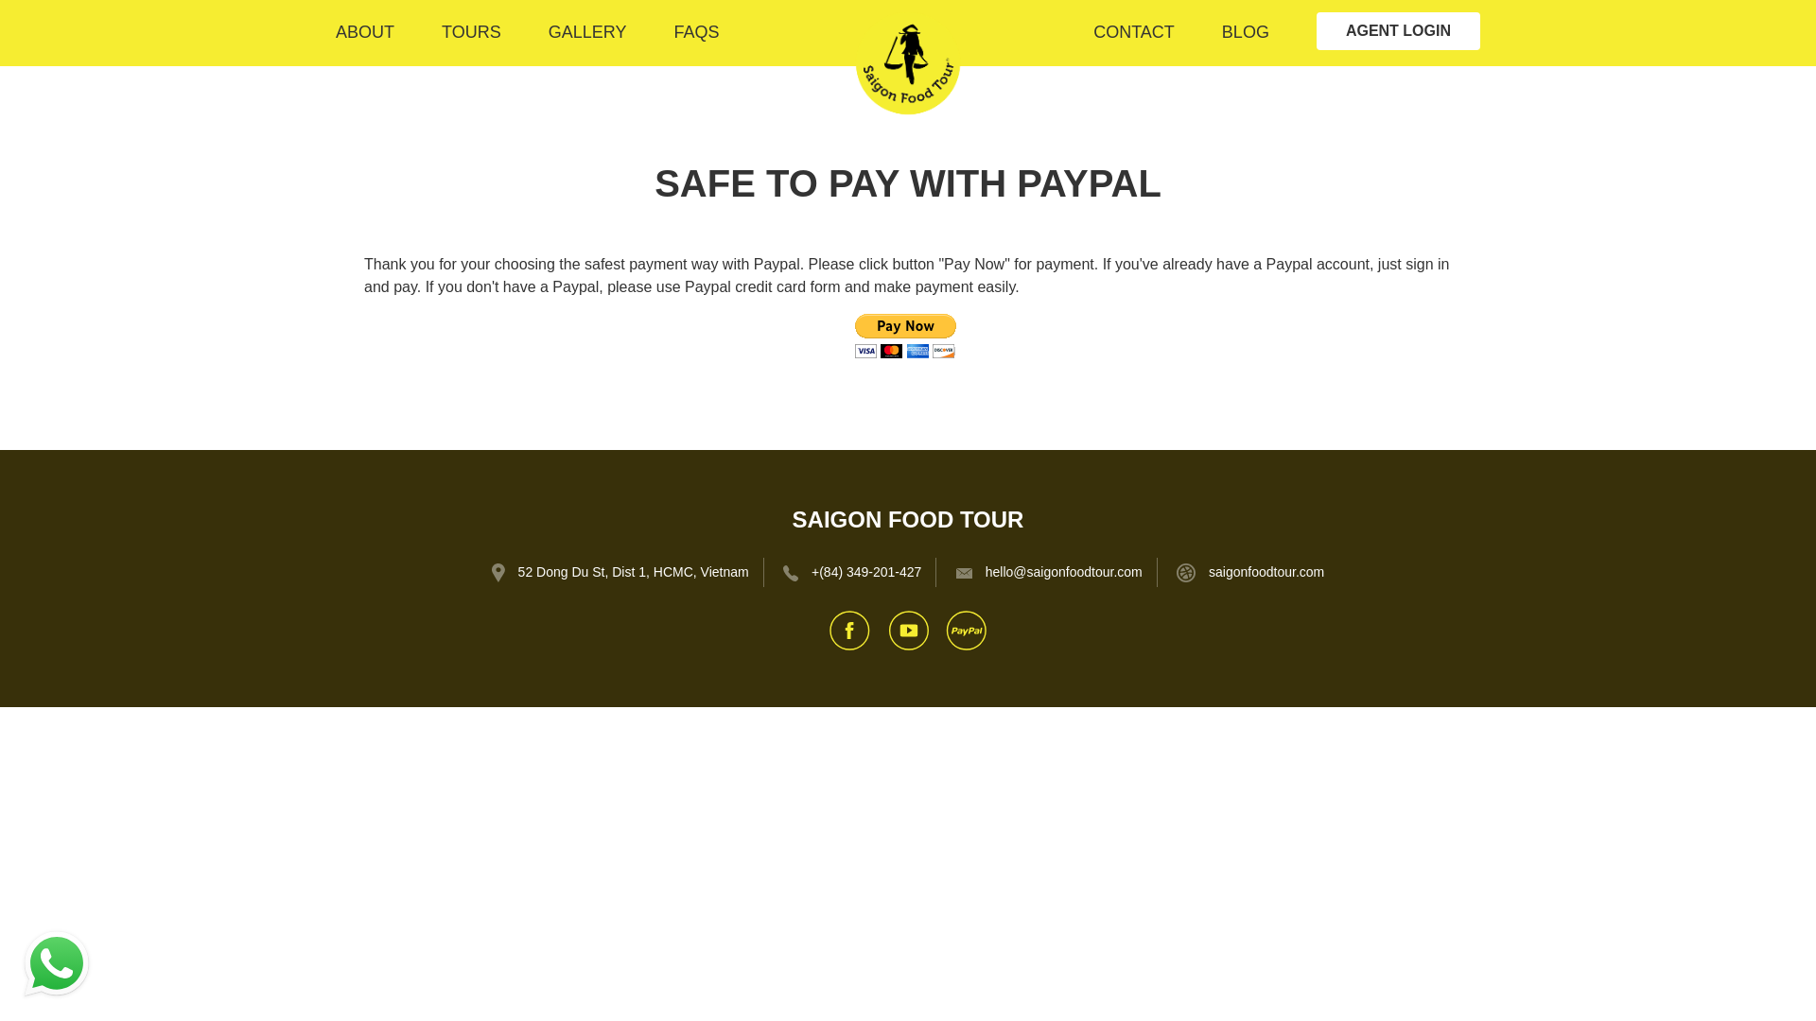 The height and width of the screenshot is (1021, 1816). What do you see at coordinates (908, 62) in the screenshot?
I see `Logo` at bounding box center [908, 62].